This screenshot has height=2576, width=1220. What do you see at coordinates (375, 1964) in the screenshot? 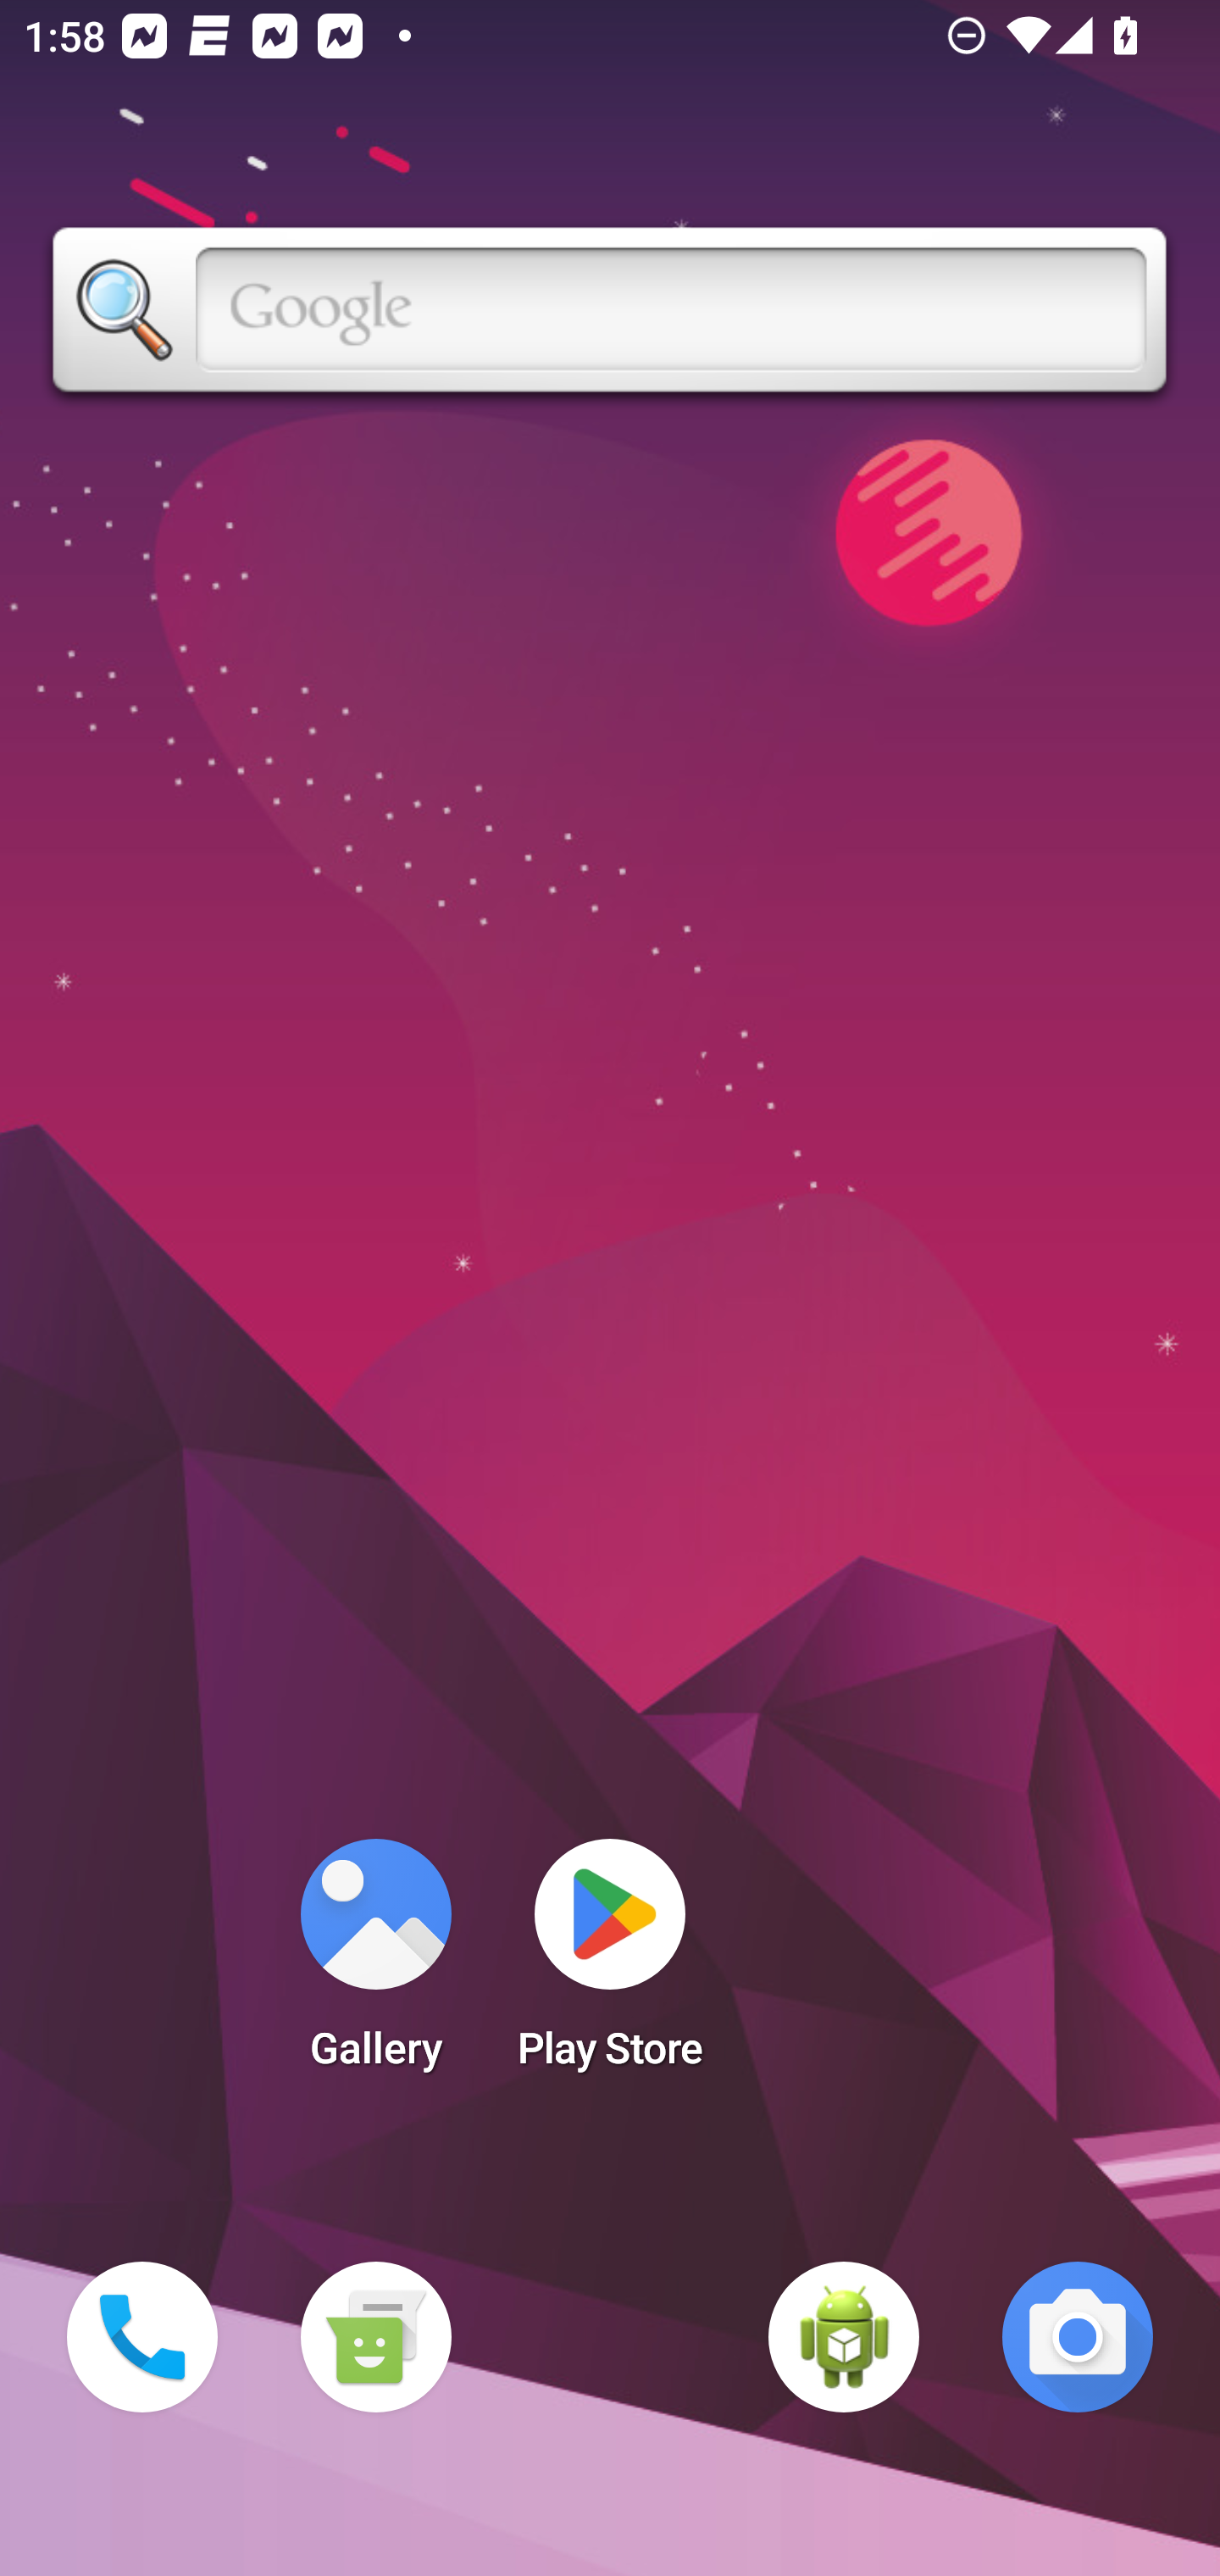
I see `Gallery` at bounding box center [375, 1964].